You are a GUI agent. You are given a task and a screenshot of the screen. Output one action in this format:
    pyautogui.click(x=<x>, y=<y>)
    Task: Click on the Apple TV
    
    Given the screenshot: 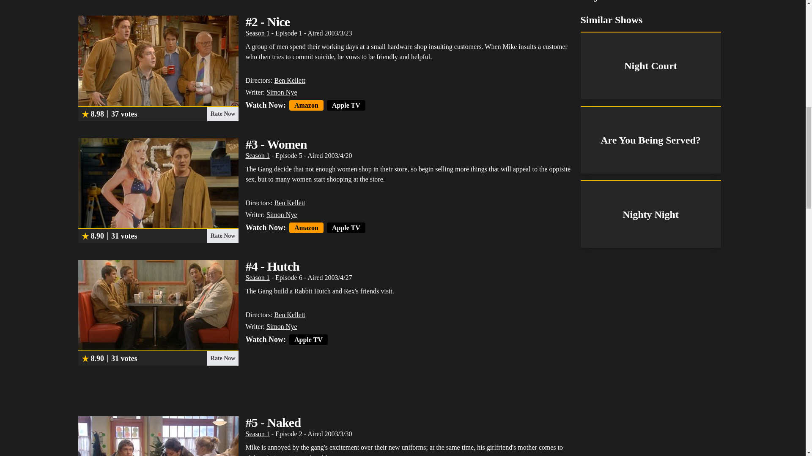 What is the action you would take?
    pyautogui.click(x=346, y=228)
    